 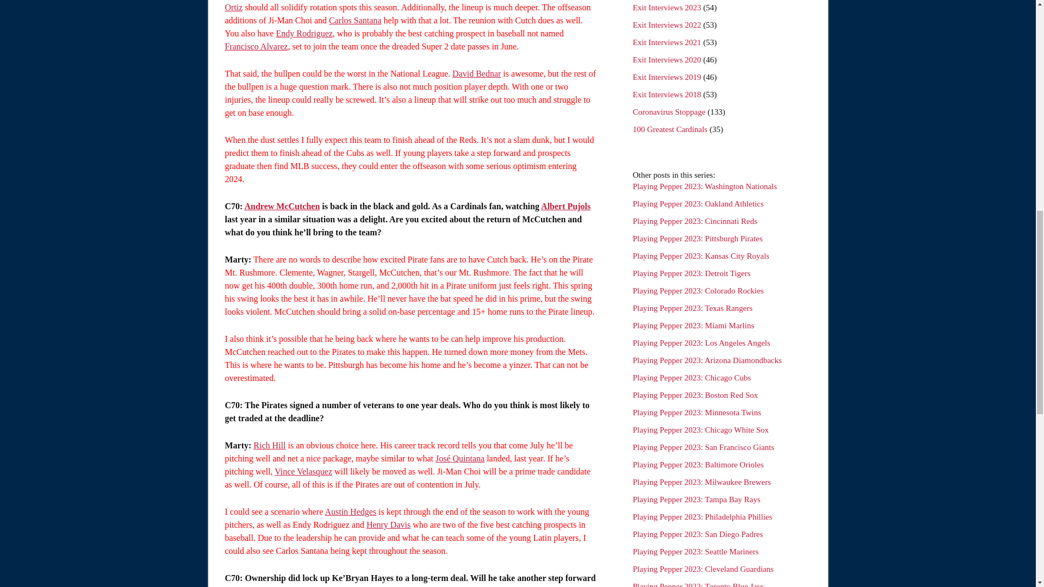 What do you see at coordinates (698, 238) in the screenshot?
I see `Playing Pepper 2023: Pittsburgh Pirates` at bounding box center [698, 238].